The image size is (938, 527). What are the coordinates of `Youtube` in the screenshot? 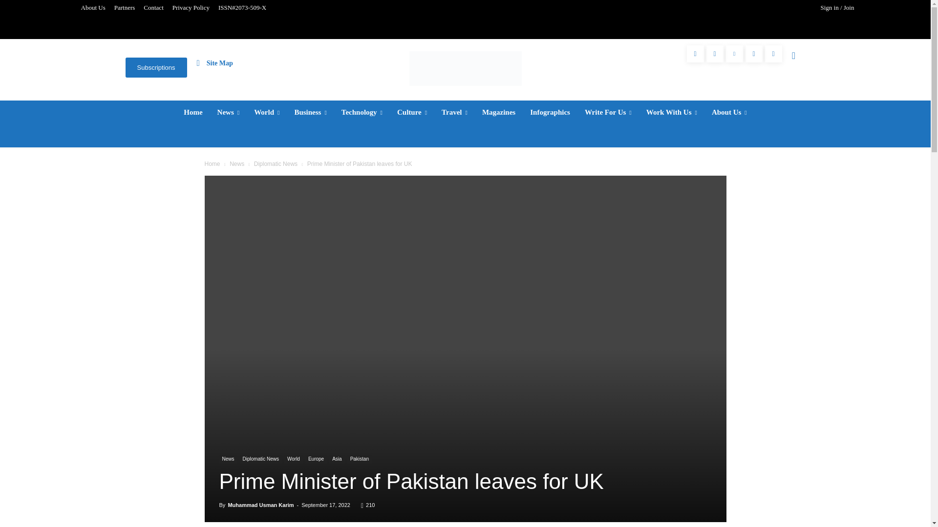 It's located at (774, 53).